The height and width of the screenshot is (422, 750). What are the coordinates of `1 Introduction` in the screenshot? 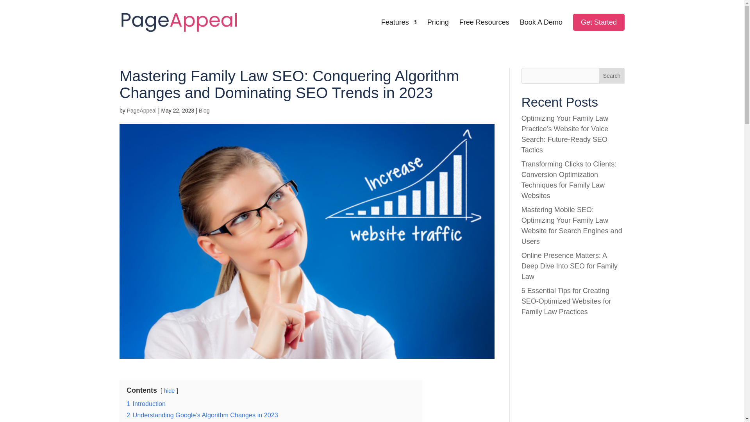 It's located at (146, 403).